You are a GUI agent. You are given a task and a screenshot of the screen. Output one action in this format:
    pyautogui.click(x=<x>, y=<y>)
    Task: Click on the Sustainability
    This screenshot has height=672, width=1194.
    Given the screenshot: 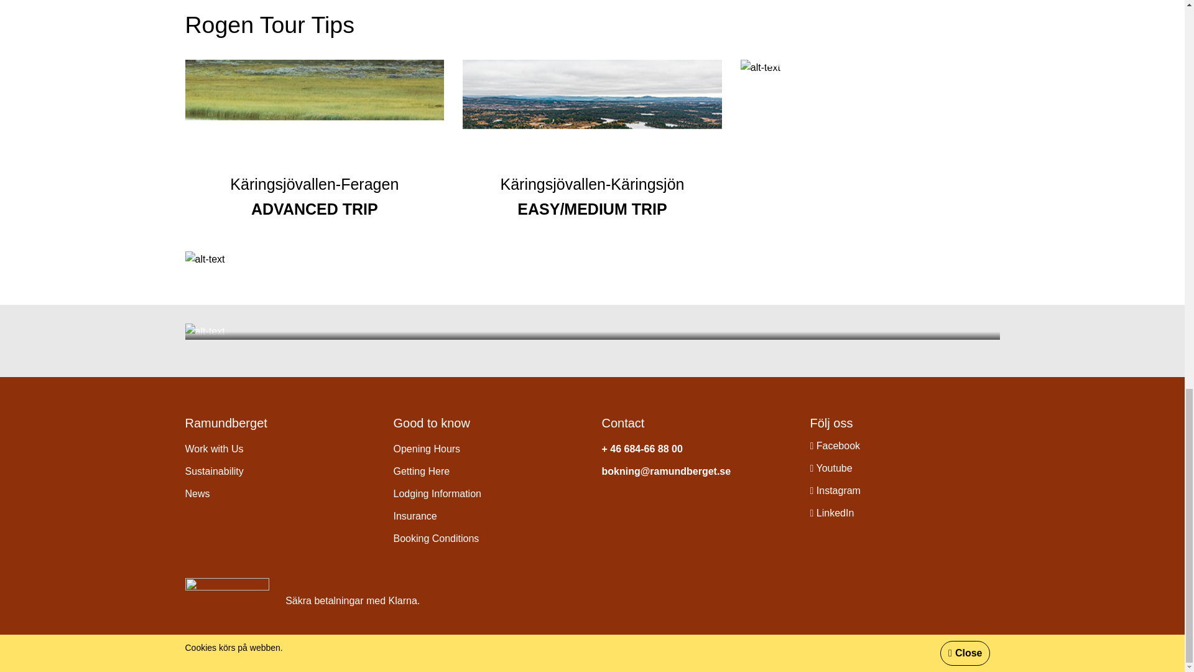 What is the action you would take?
    pyautogui.click(x=214, y=471)
    